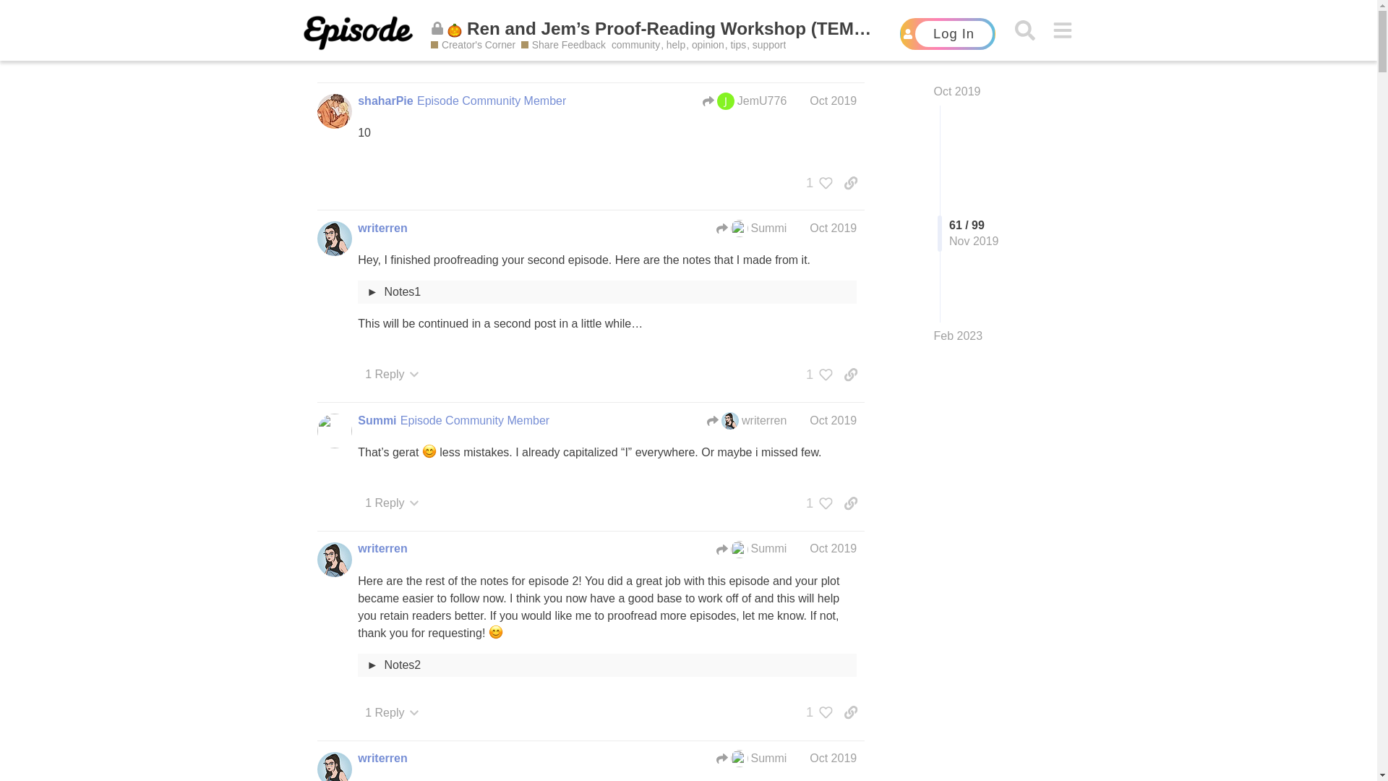 This screenshot has width=1388, height=781. What do you see at coordinates (768, 45) in the screenshot?
I see `support` at bounding box center [768, 45].